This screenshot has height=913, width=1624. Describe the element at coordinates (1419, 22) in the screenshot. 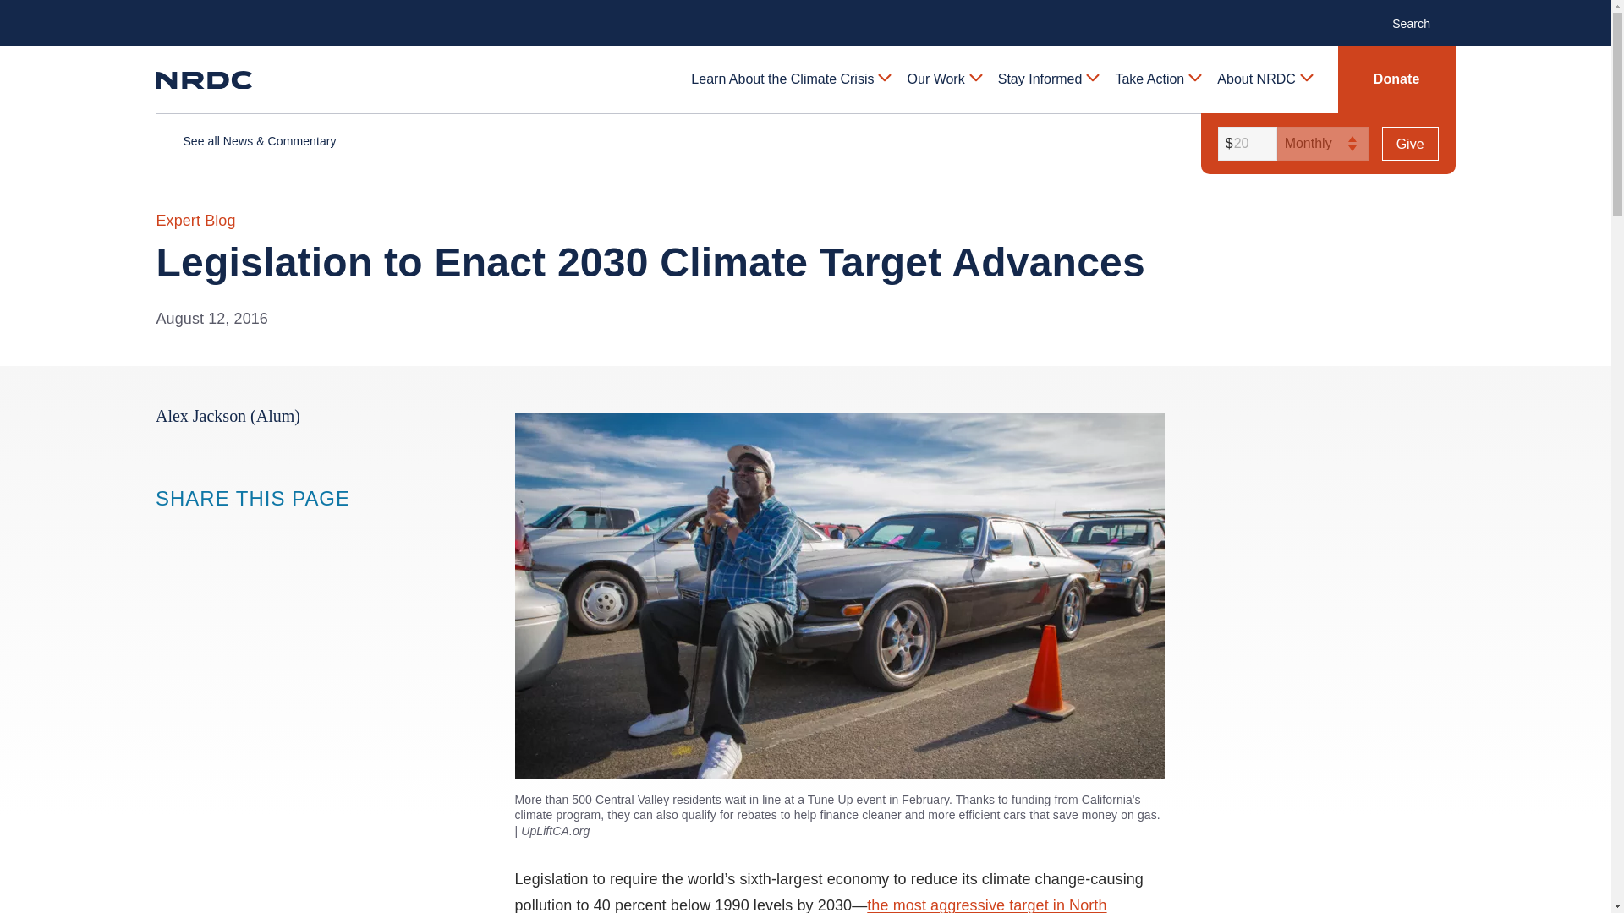

I see `Search` at that location.